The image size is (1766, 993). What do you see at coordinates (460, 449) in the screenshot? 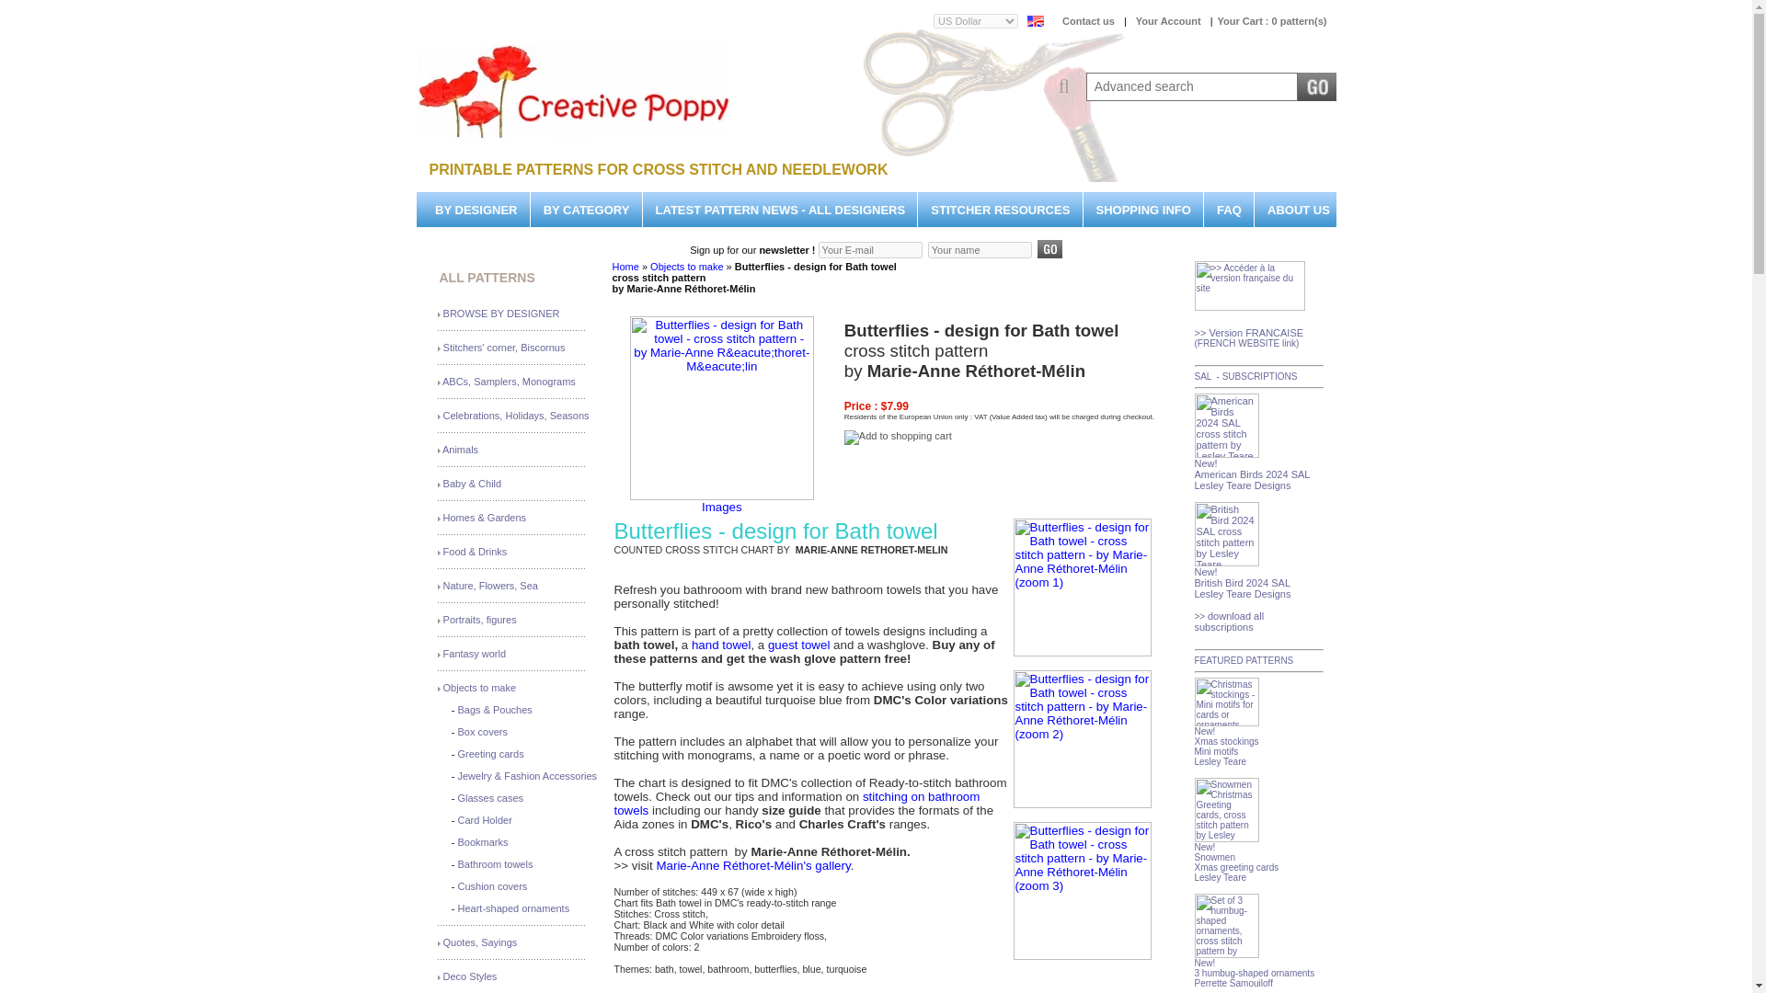
I see `Animals` at bounding box center [460, 449].